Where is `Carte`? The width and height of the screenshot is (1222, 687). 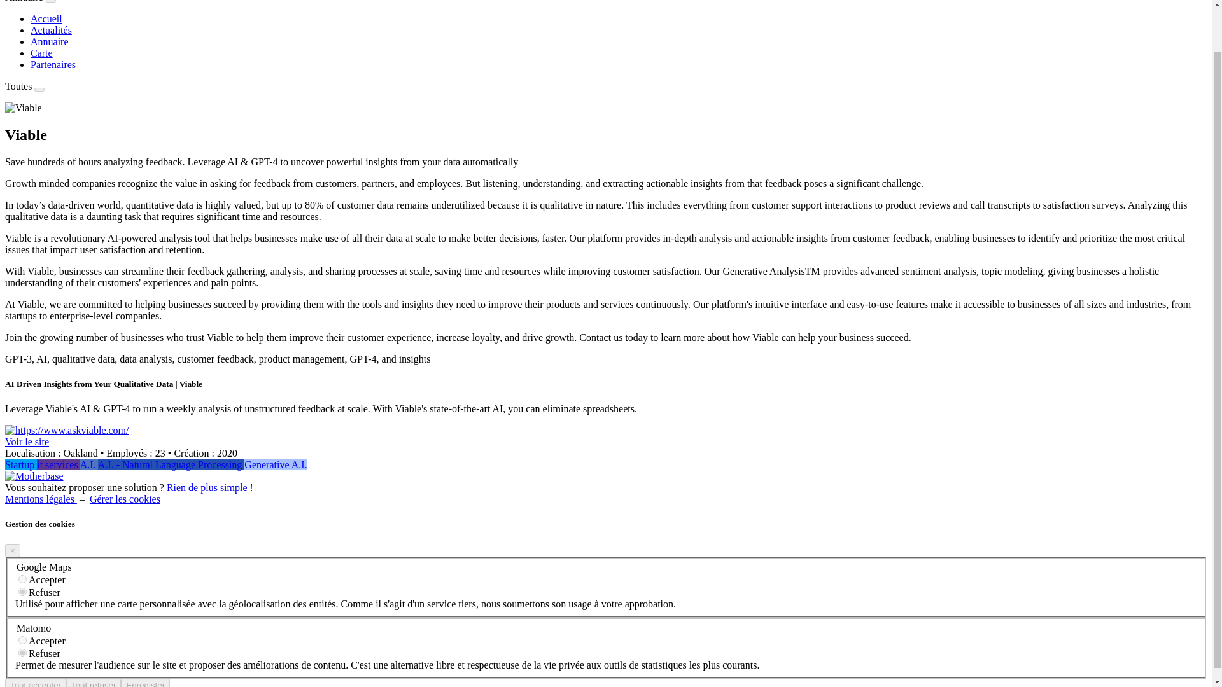 Carte is located at coordinates (41, 52).